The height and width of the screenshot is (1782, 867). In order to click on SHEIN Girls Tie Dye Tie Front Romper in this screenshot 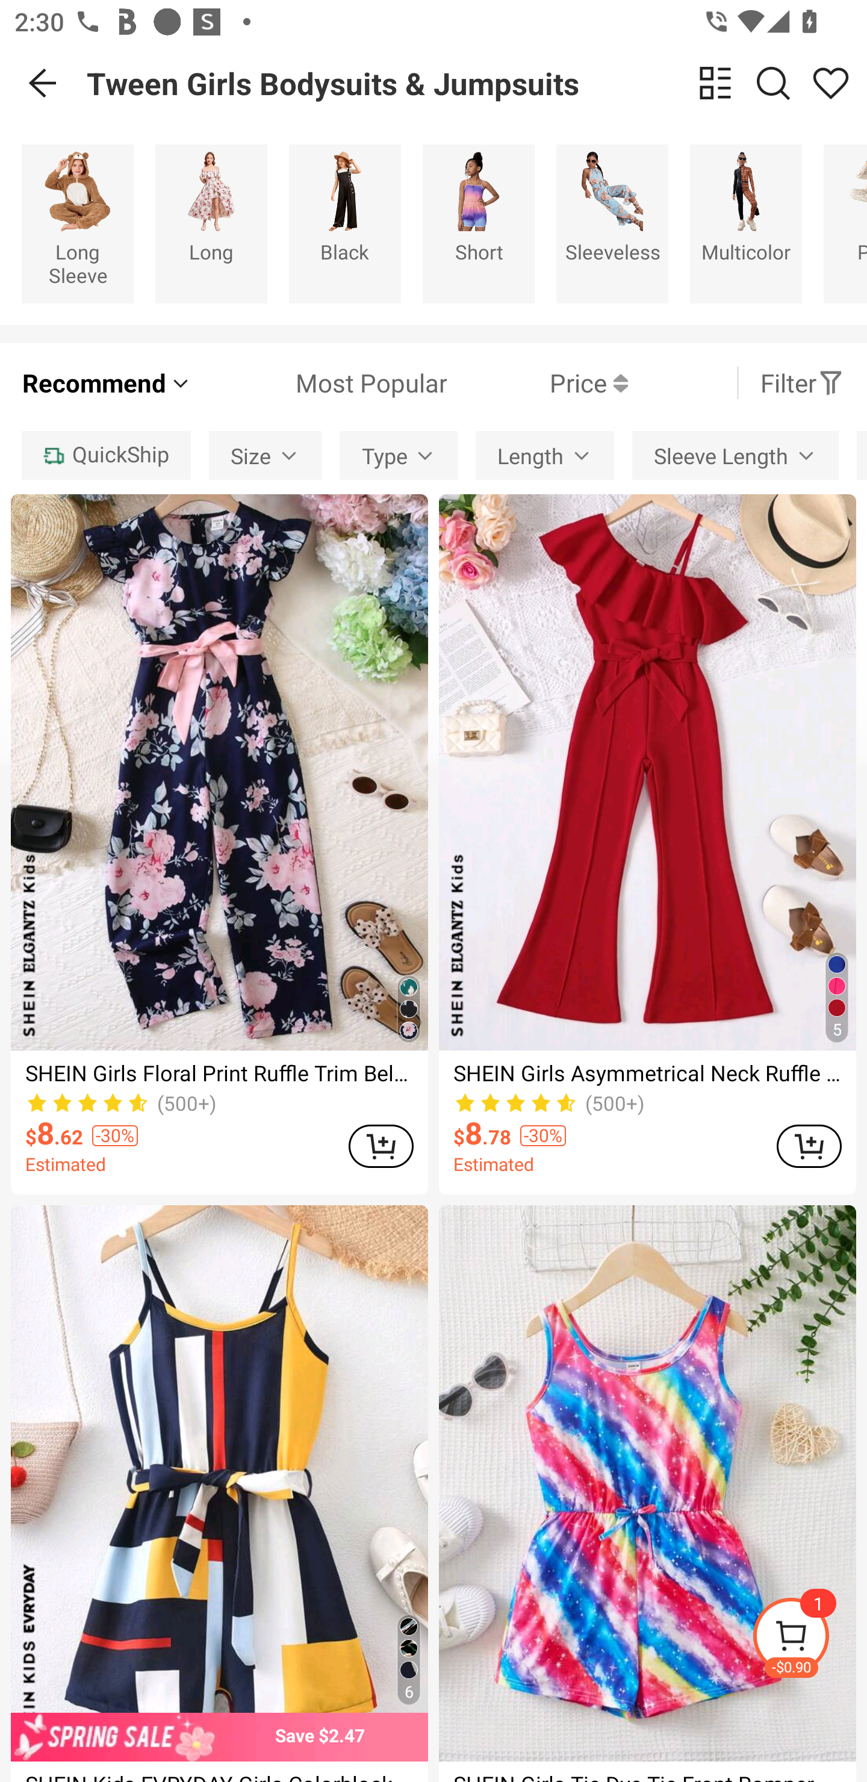, I will do `click(647, 1493)`.